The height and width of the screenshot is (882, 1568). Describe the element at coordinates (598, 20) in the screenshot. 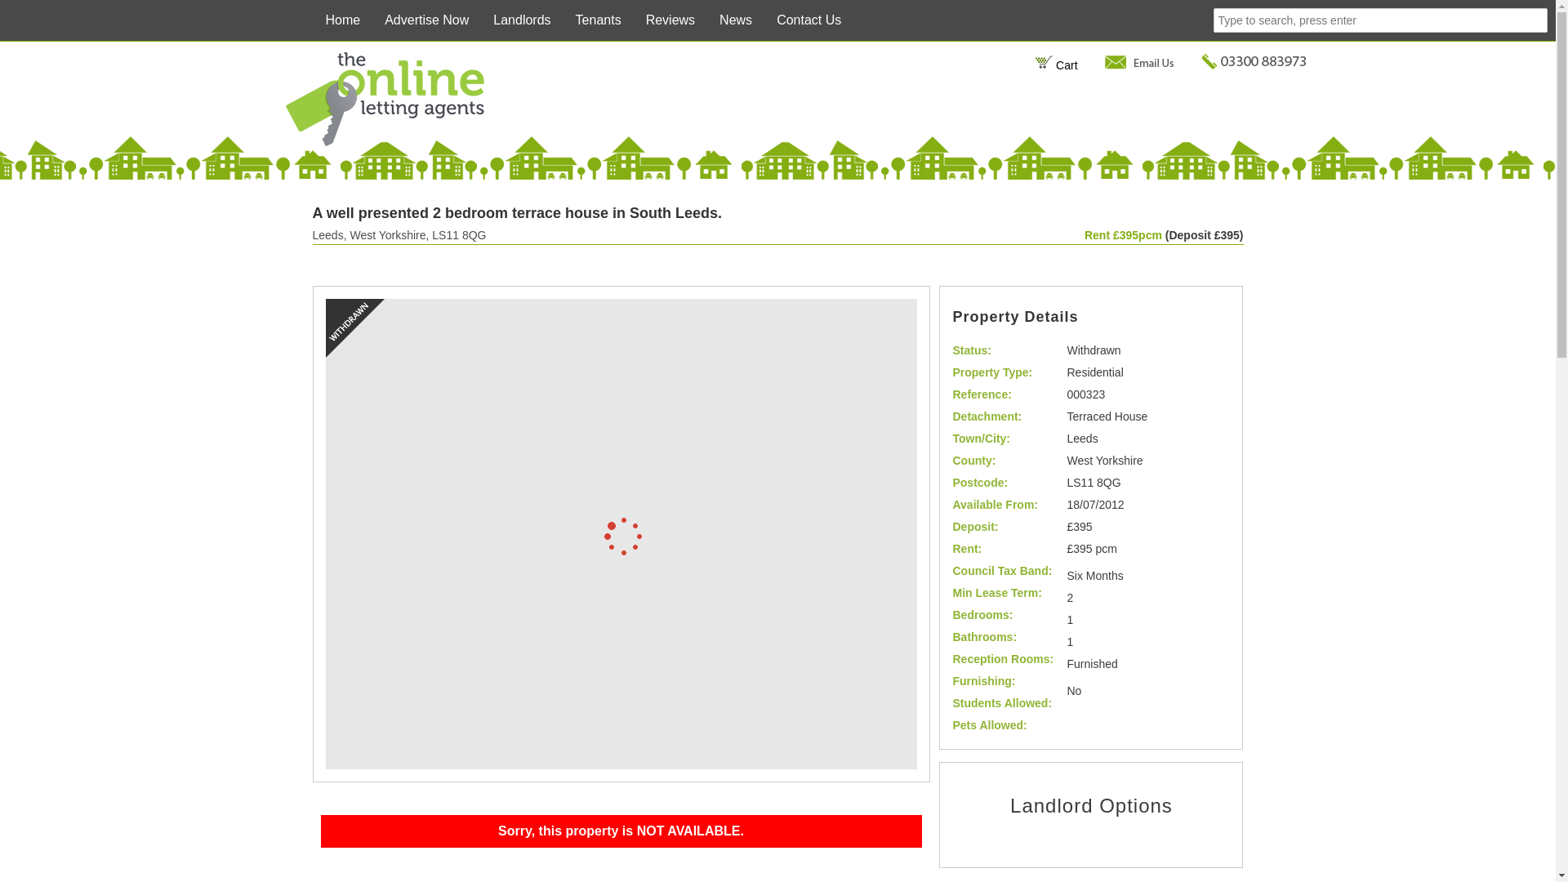

I see `Tenants` at that location.